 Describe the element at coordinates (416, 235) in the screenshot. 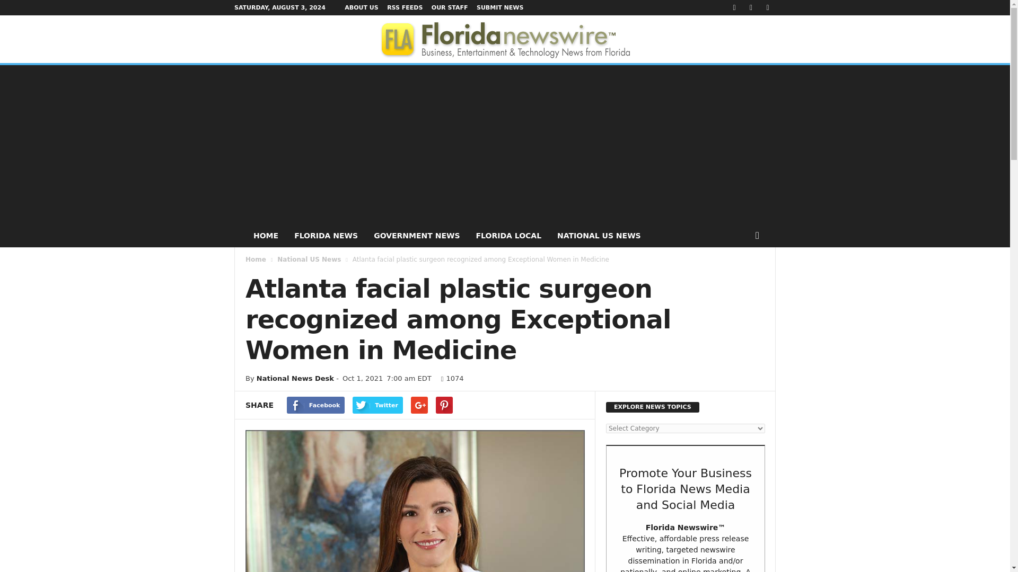

I see `GOVERNMENT NEWS` at that location.